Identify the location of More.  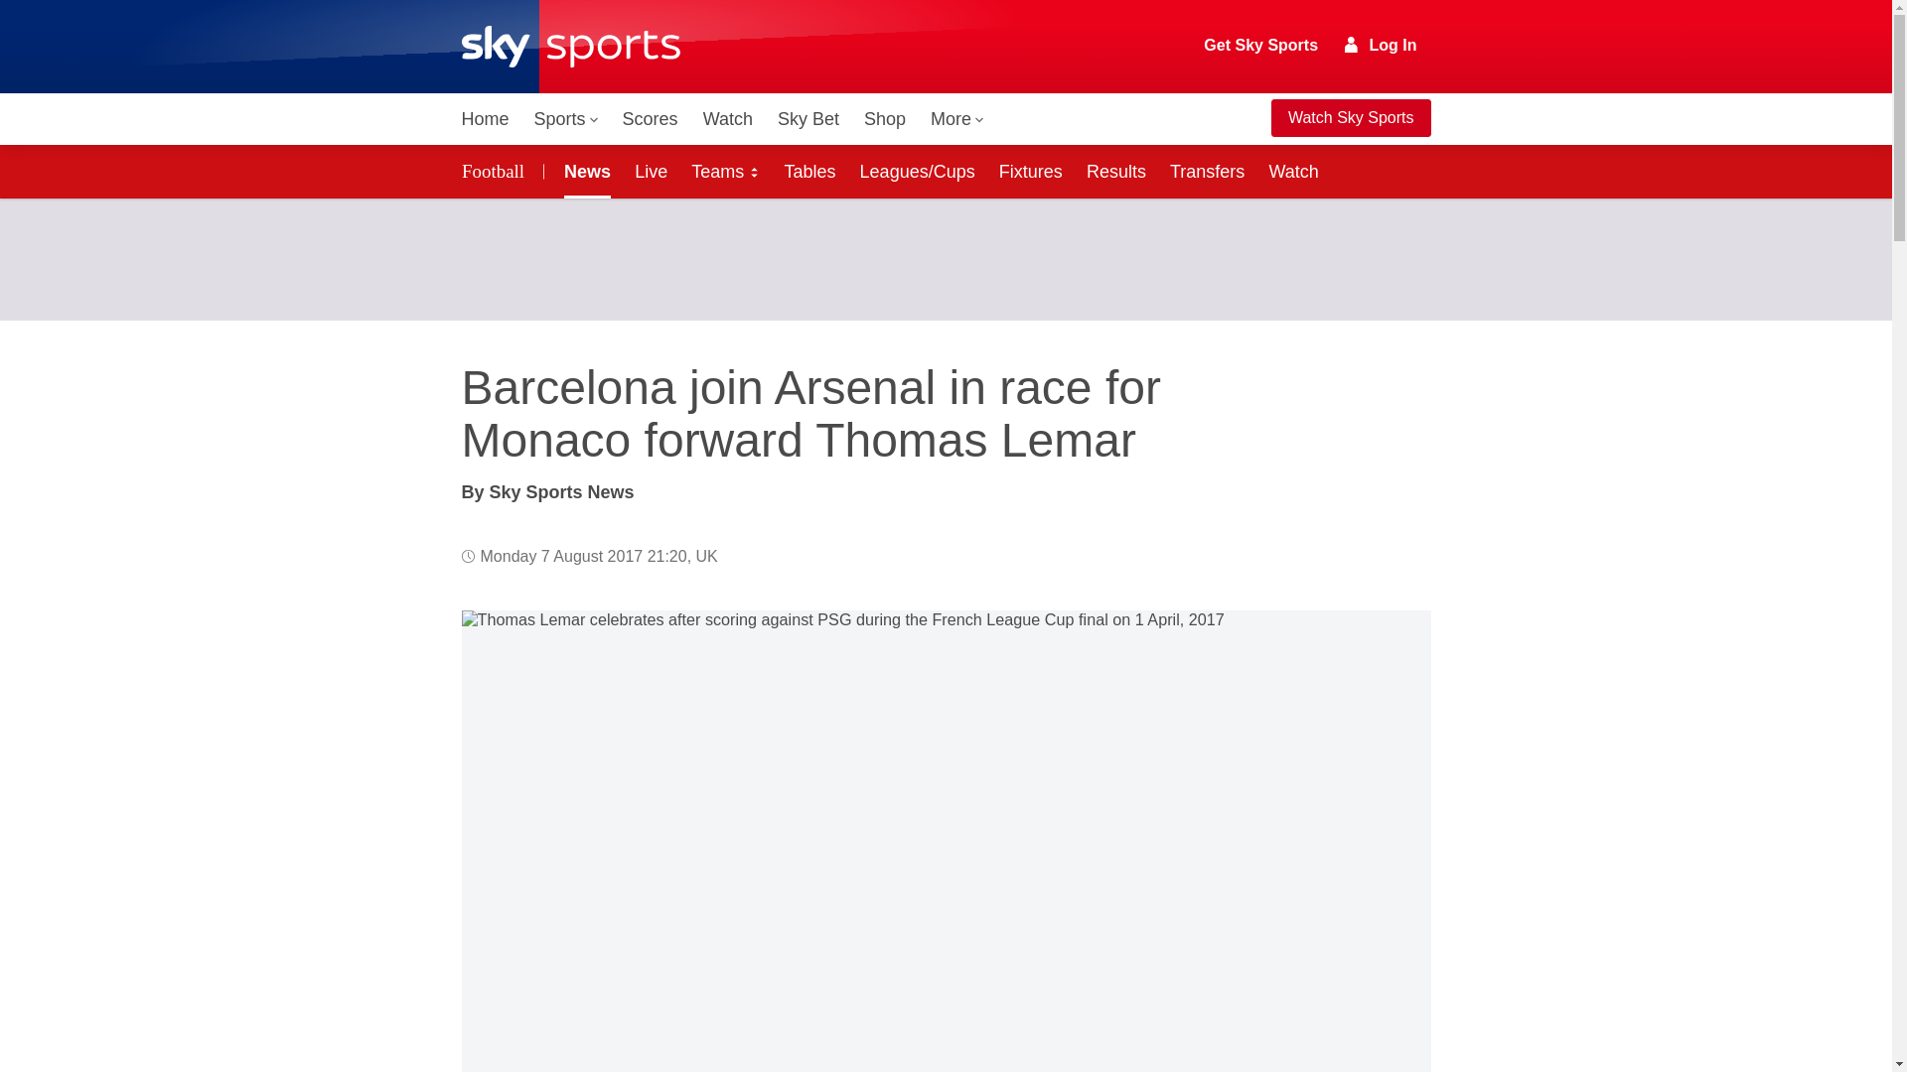
(957, 119).